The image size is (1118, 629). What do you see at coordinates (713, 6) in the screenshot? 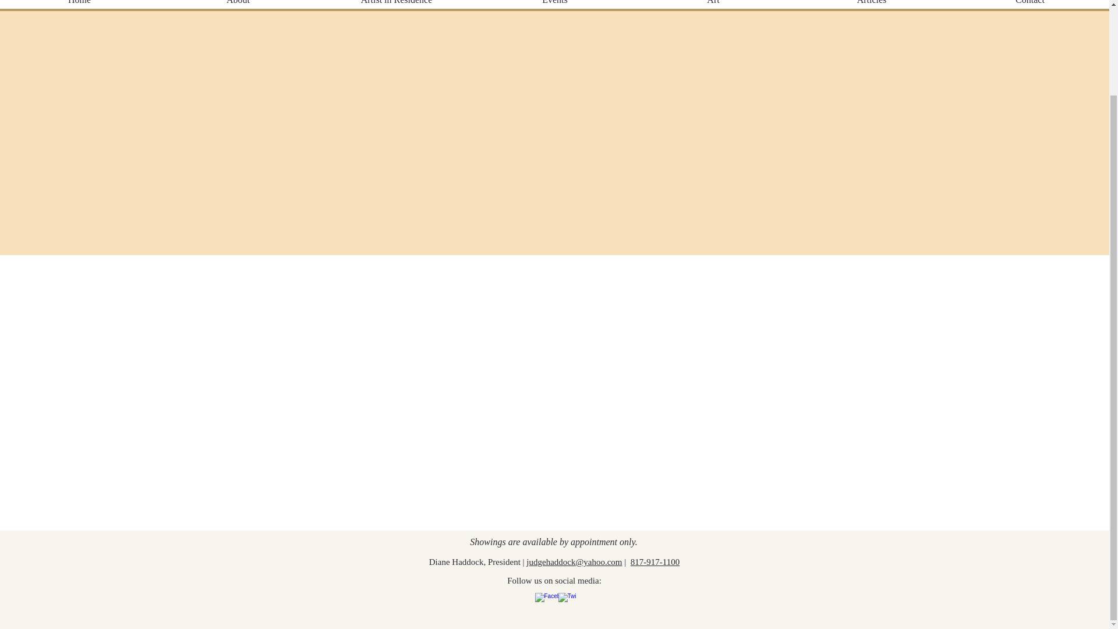
I see `Art` at bounding box center [713, 6].